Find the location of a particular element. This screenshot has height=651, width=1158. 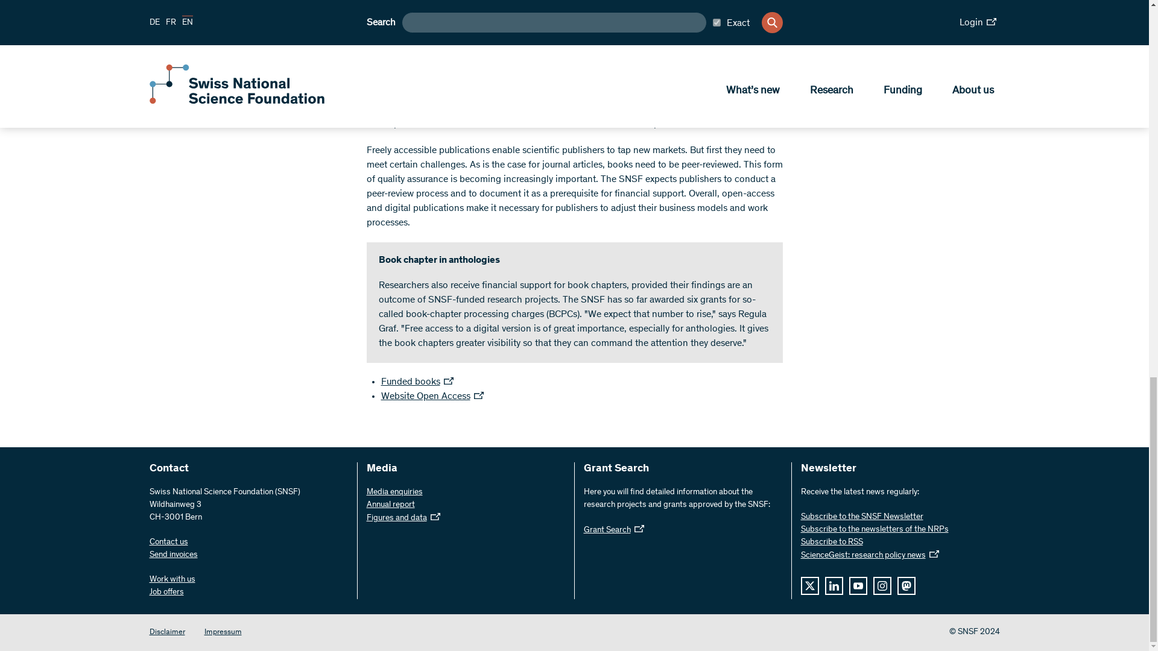

External Link Icon is located at coordinates (449, 381).